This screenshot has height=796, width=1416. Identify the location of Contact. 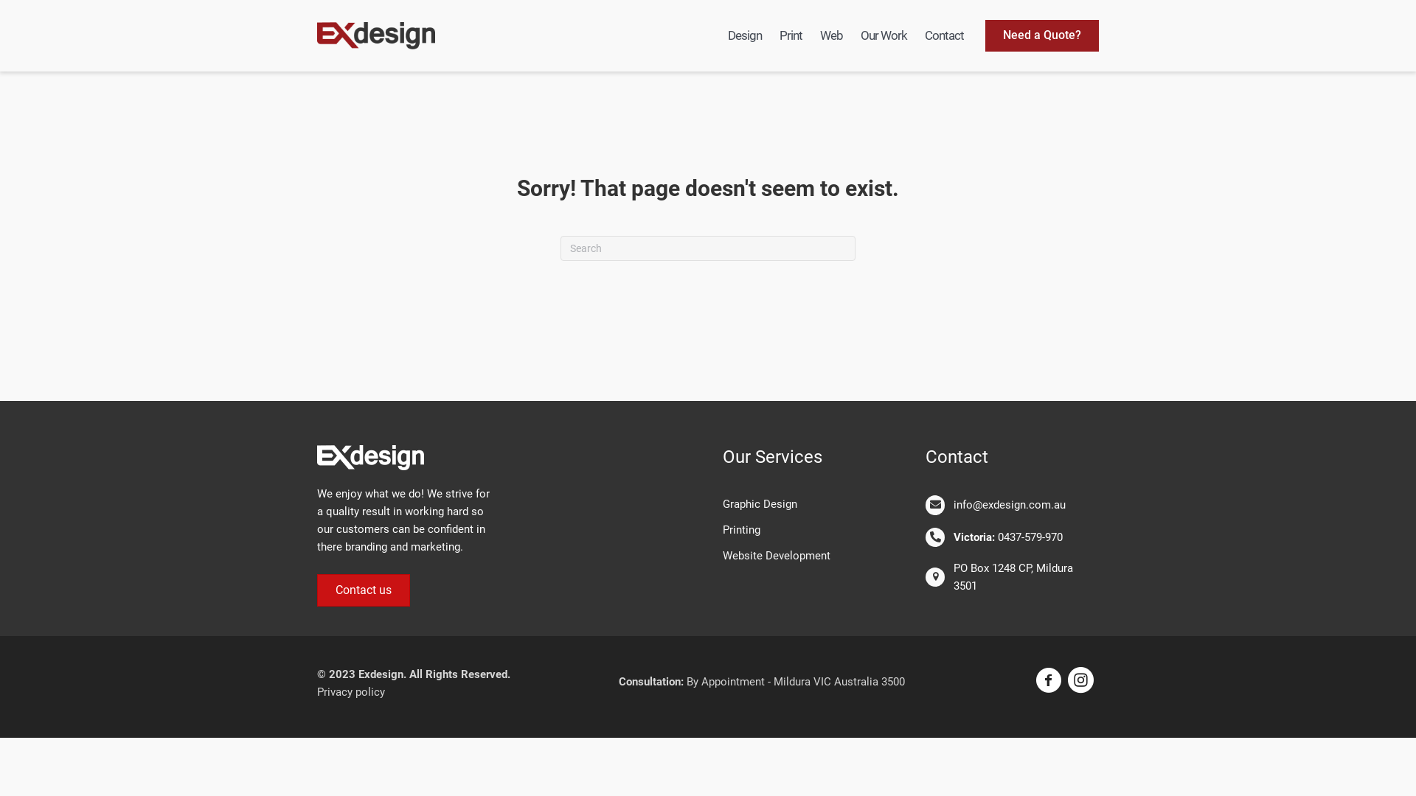
(944, 35).